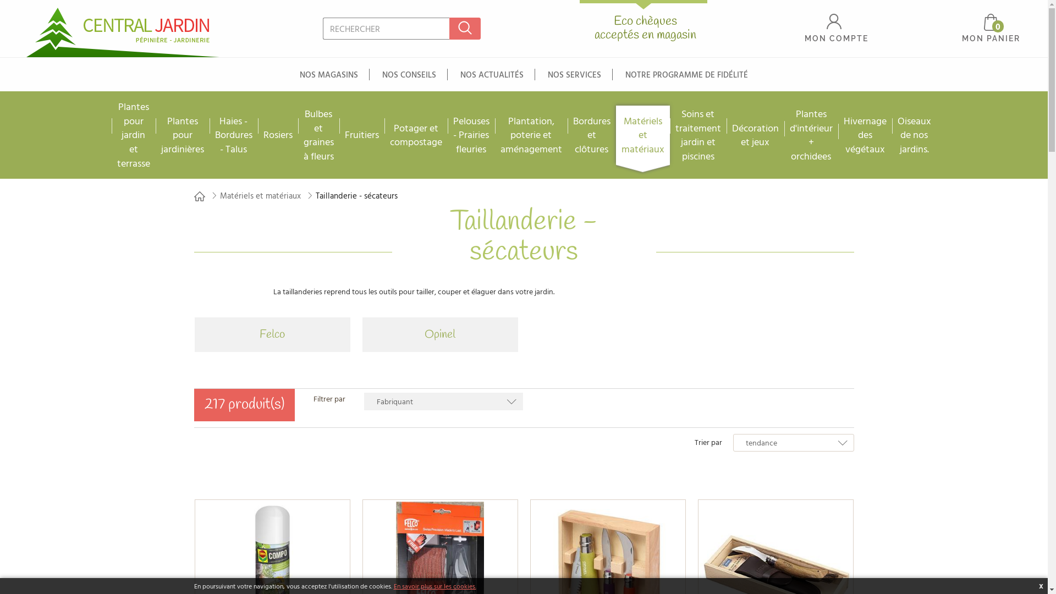 The image size is (1056, 594). What do you see at coordinates (416, 135) in the screenshot?
I see `Potager et compostage` at bounding box center [416, 135].